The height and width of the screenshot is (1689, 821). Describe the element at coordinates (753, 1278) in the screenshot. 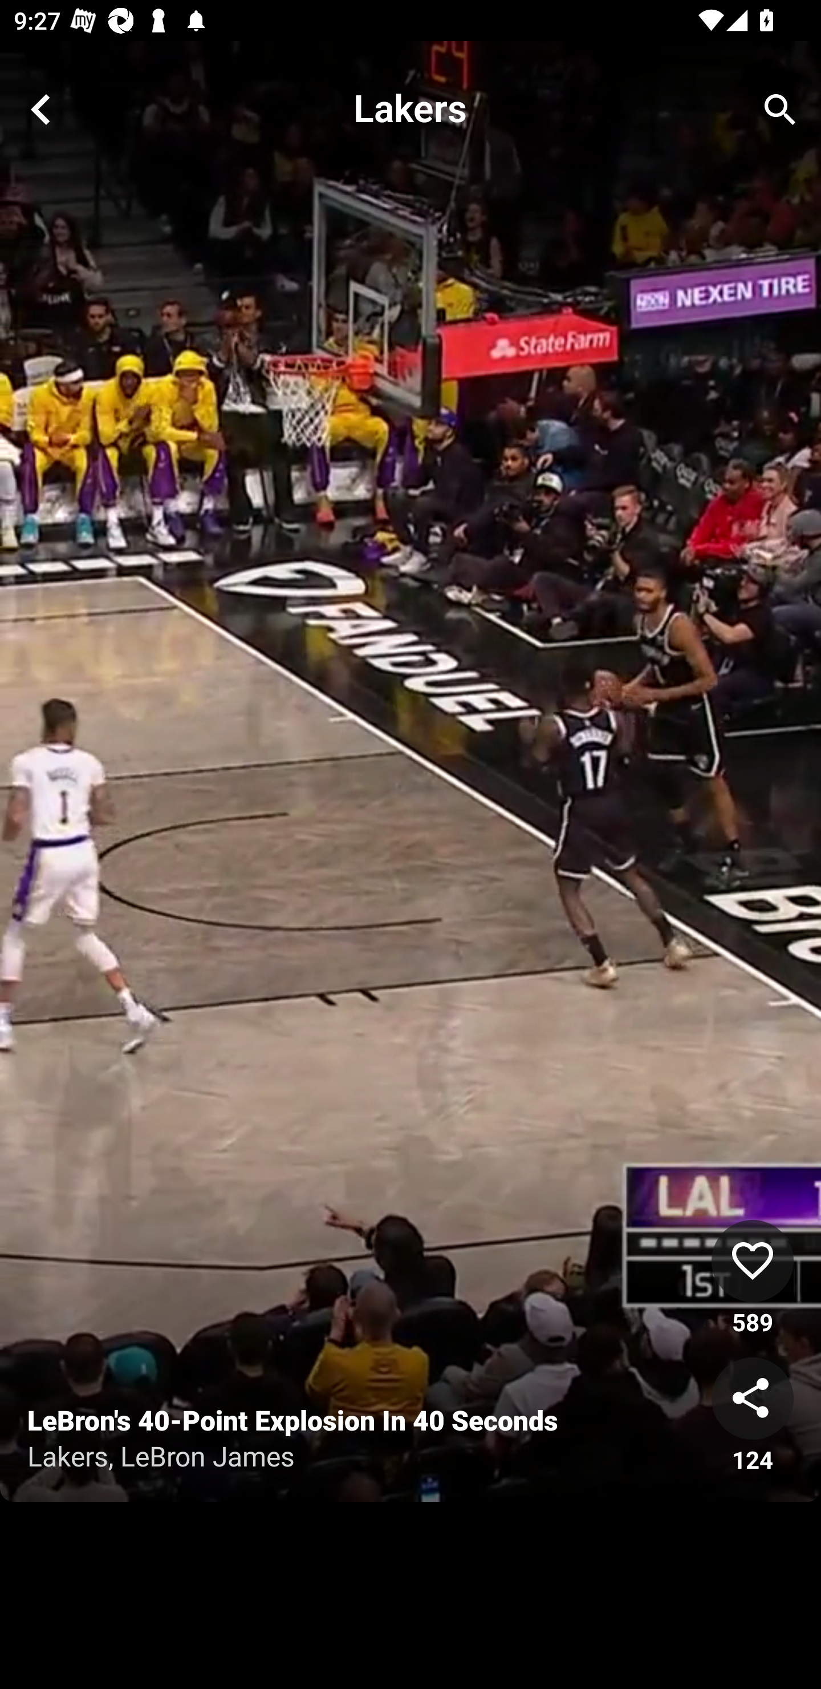

I see `like 589 589 Likes` at that location.